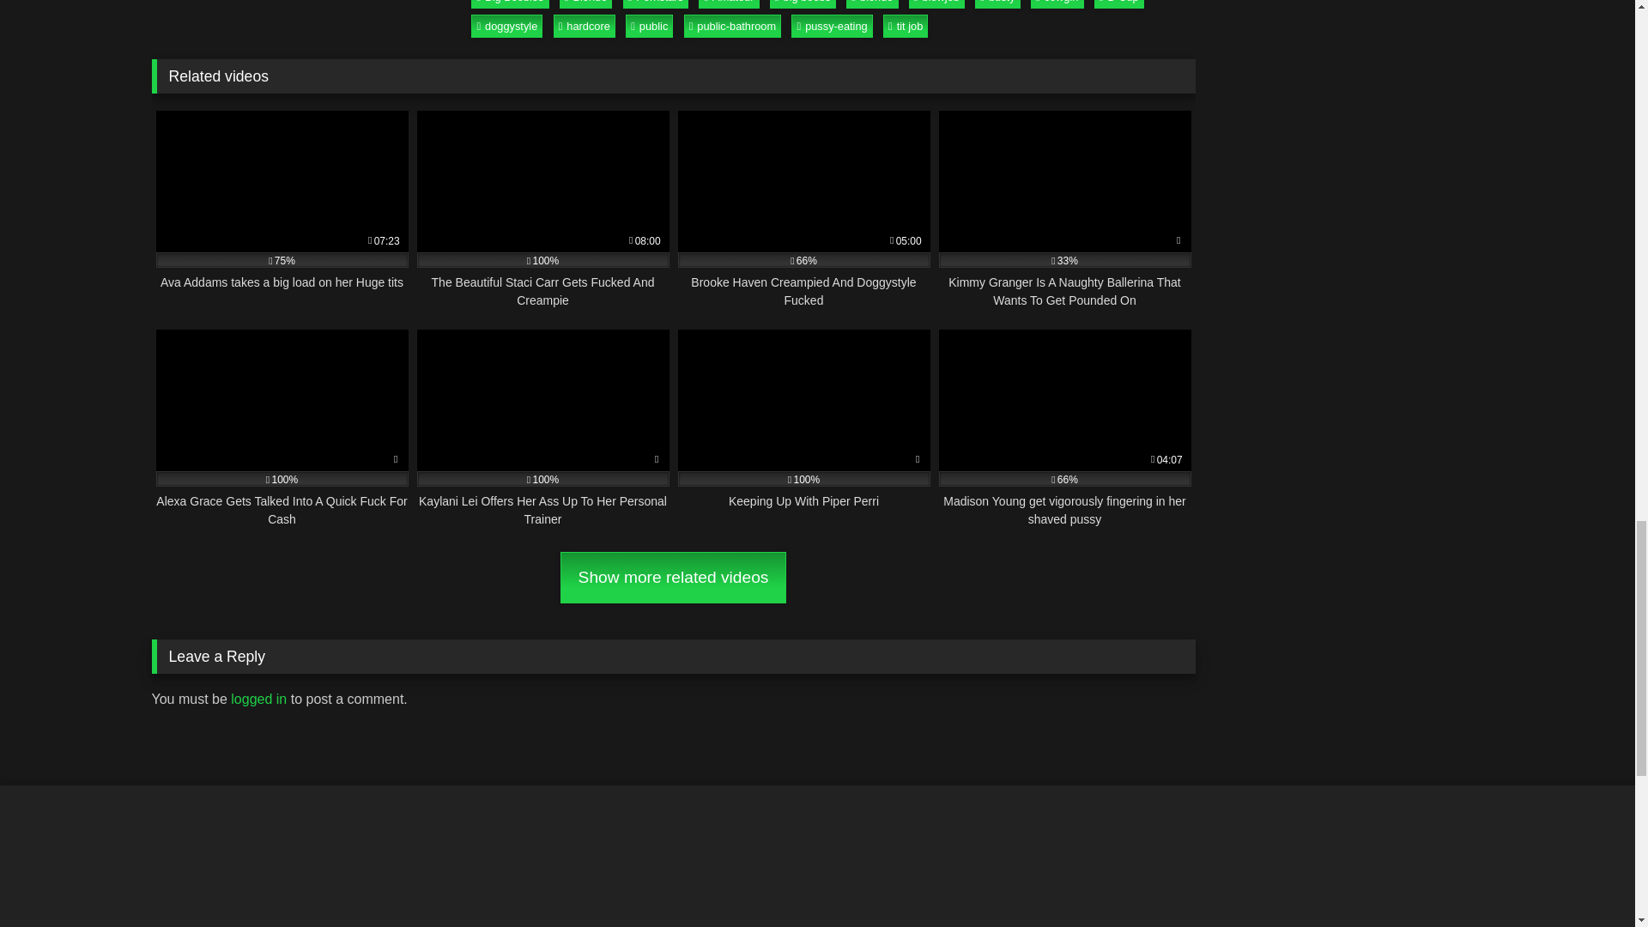 The image size is (1648, 927). Describe the element at coordinates (649, 26) in the screenshot. I see `public` at that location.